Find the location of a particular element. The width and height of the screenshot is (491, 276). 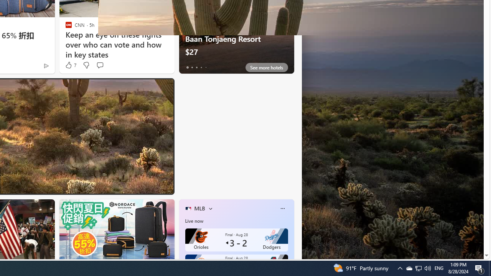

Expand background is located at coordinates (473, 234).